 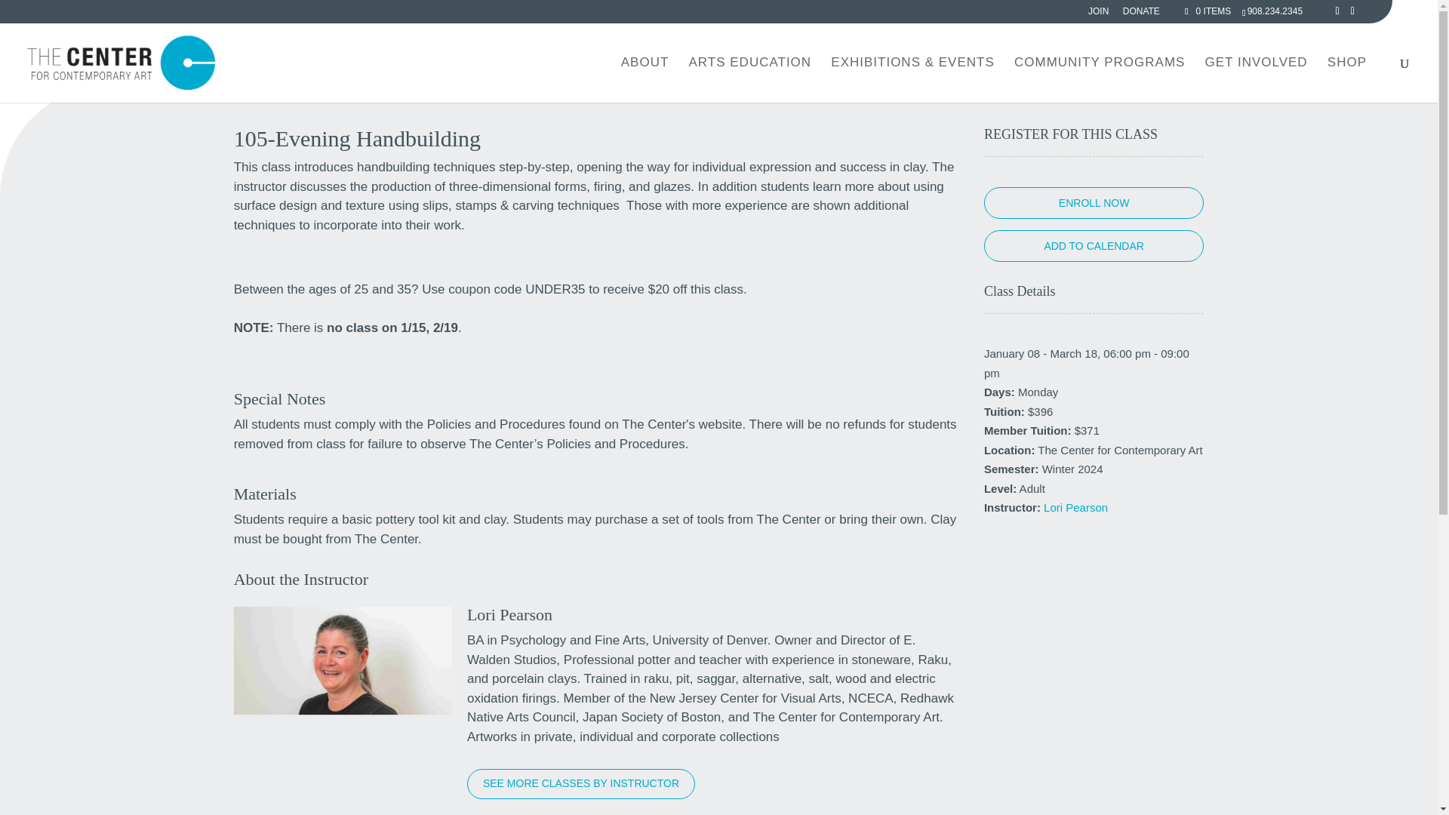 What do you see at coordinates (1097, 14) in the screenshot?
I see `JOIN` at bounding box center [1097, 14].